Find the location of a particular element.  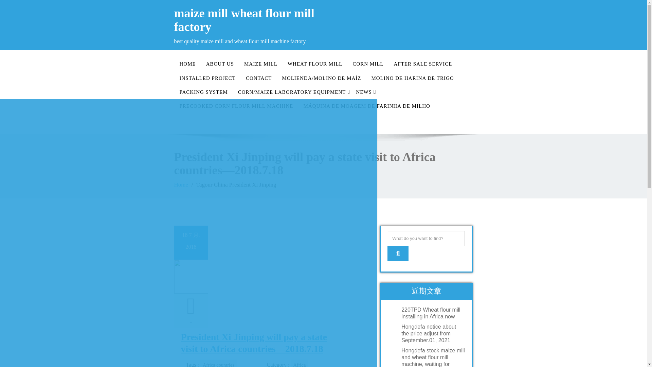

IMPORTANCE OF WATER REGULATION IN WHEAT RAW GRAIN is located at coordinates (188, 186).